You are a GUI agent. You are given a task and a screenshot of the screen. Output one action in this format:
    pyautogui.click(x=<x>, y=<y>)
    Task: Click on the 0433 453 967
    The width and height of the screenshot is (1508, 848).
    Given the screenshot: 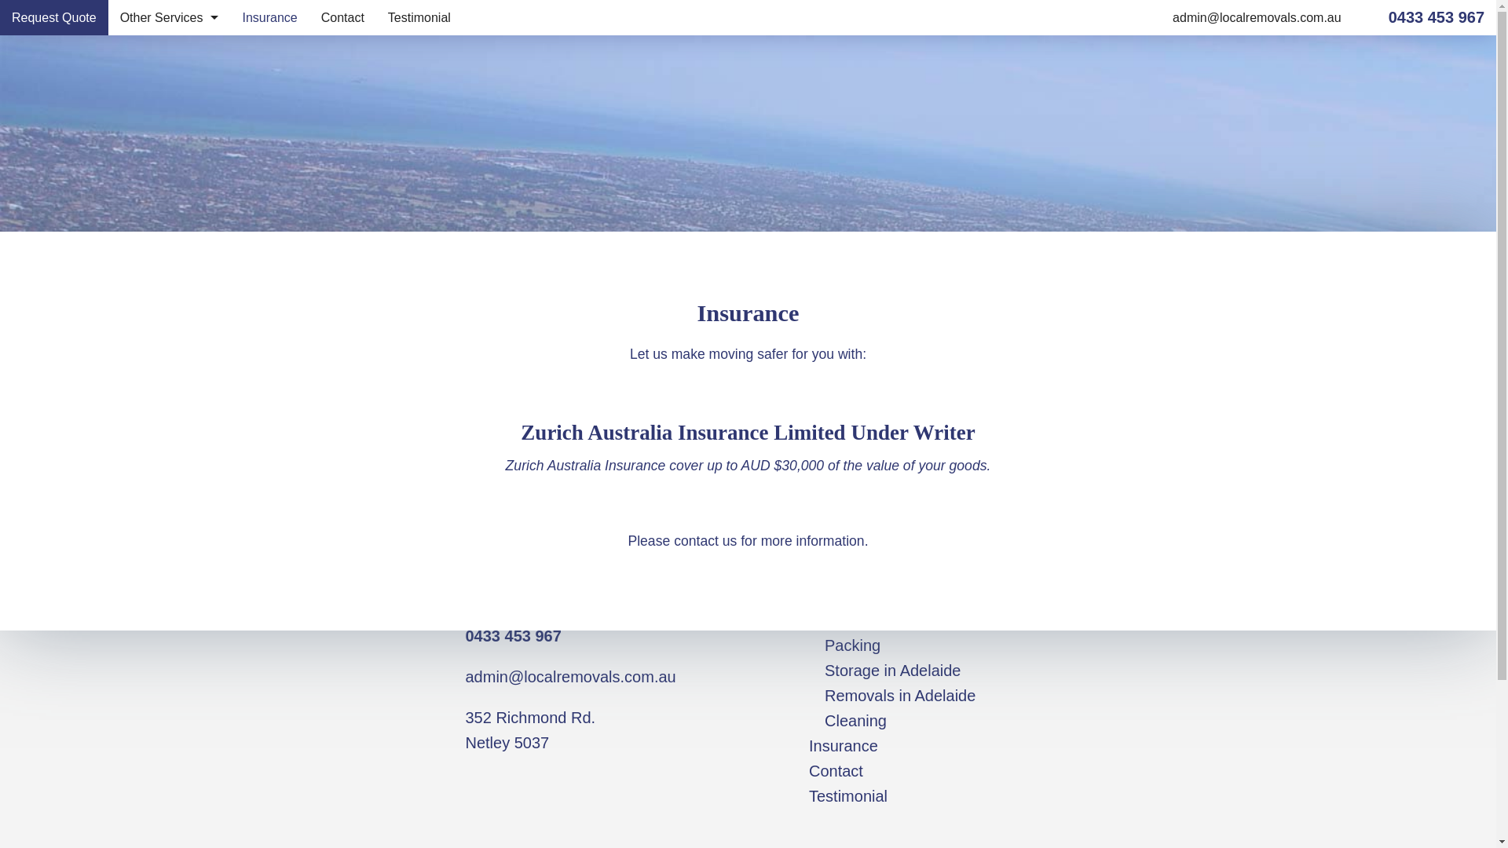 What is the action you would take?
    pyautogui.click(x=748, y=506)
    